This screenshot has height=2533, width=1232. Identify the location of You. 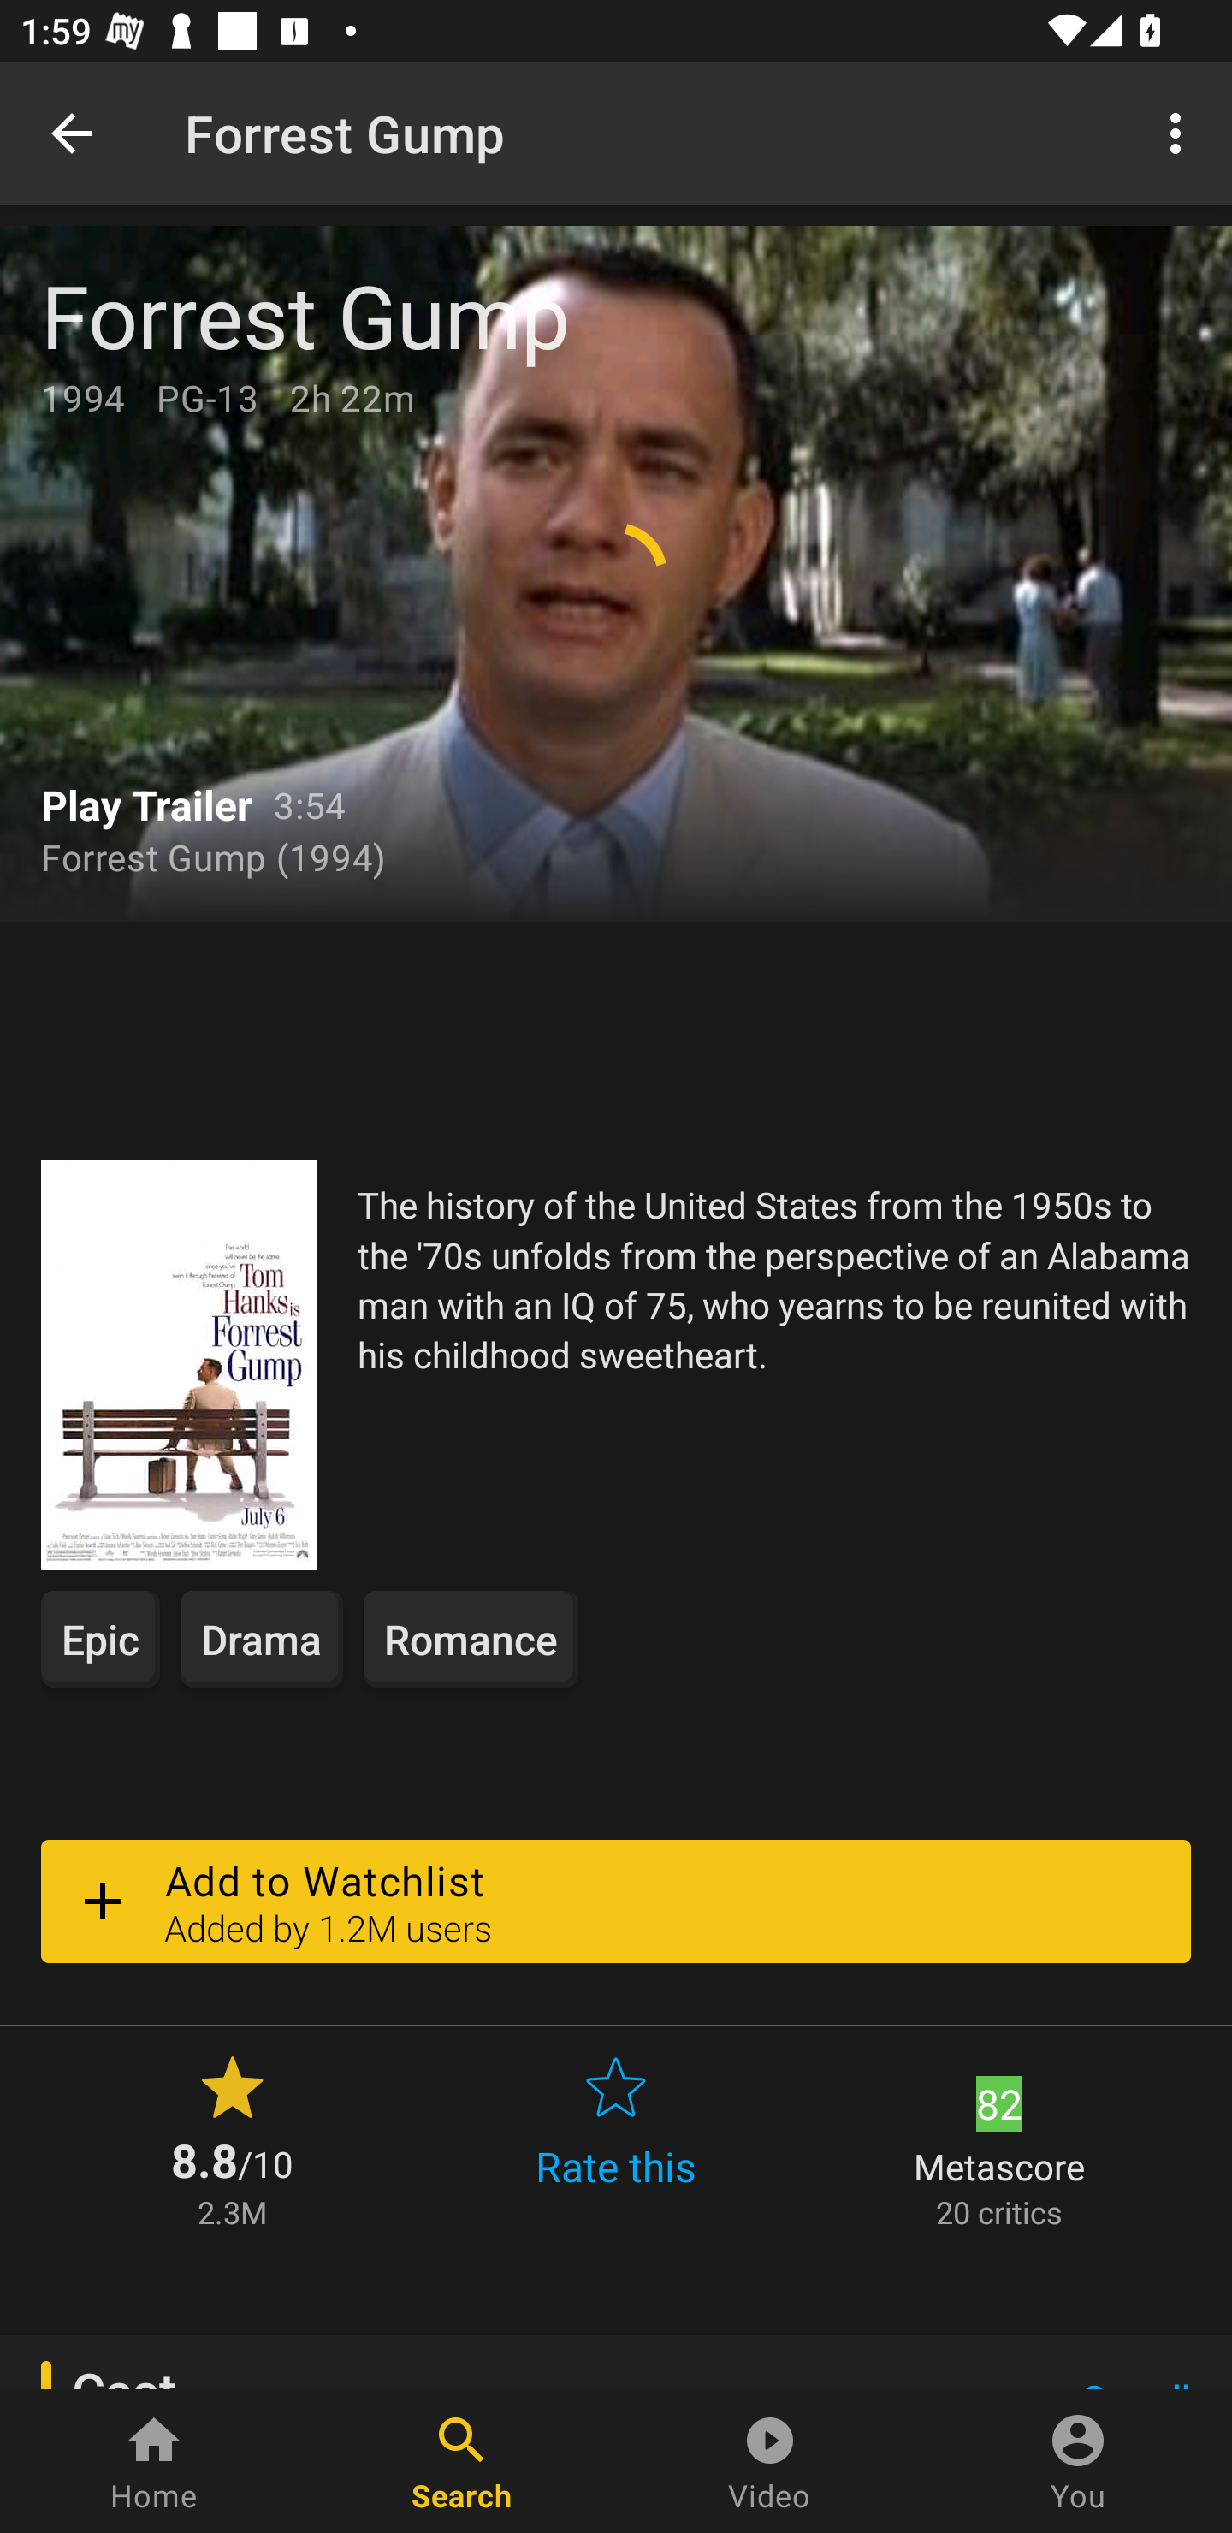
(1078, 2461).